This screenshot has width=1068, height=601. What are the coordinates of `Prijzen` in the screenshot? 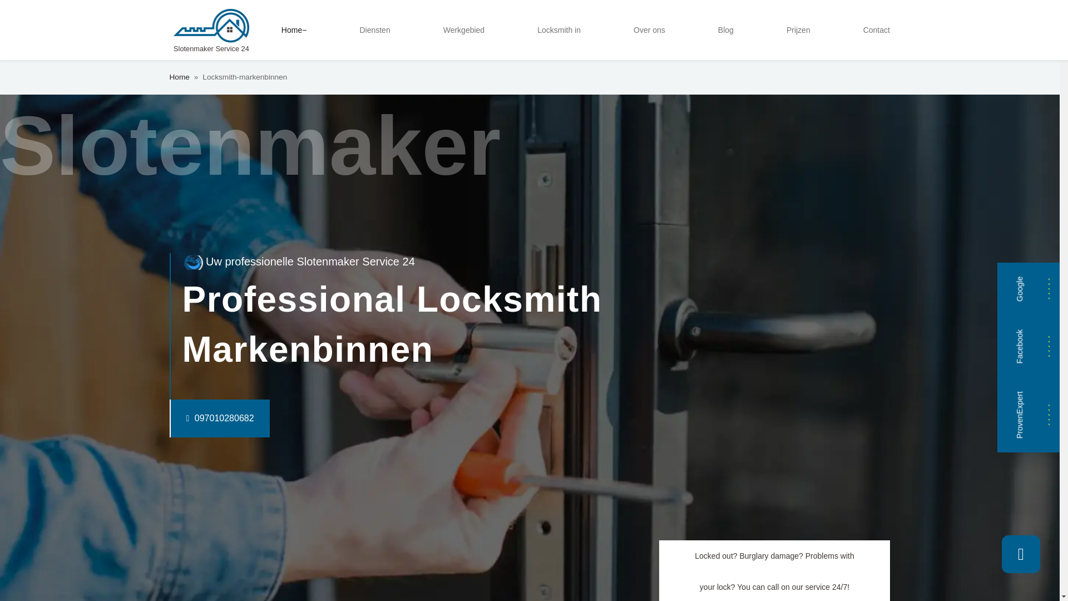 It's located at (798, 30).